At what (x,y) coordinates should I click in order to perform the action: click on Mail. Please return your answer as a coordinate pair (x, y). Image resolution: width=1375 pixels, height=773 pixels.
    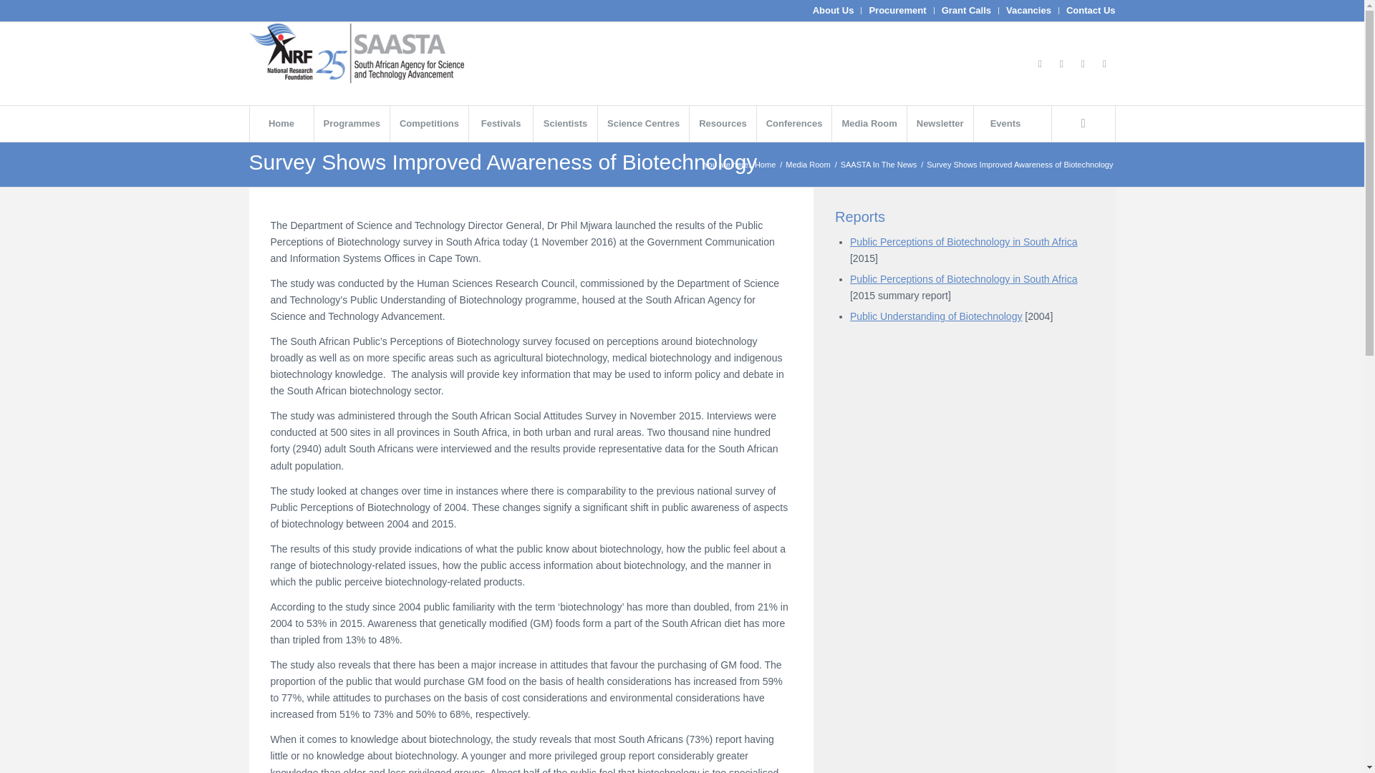
    Looking at the image, I should click on (1104, 63).